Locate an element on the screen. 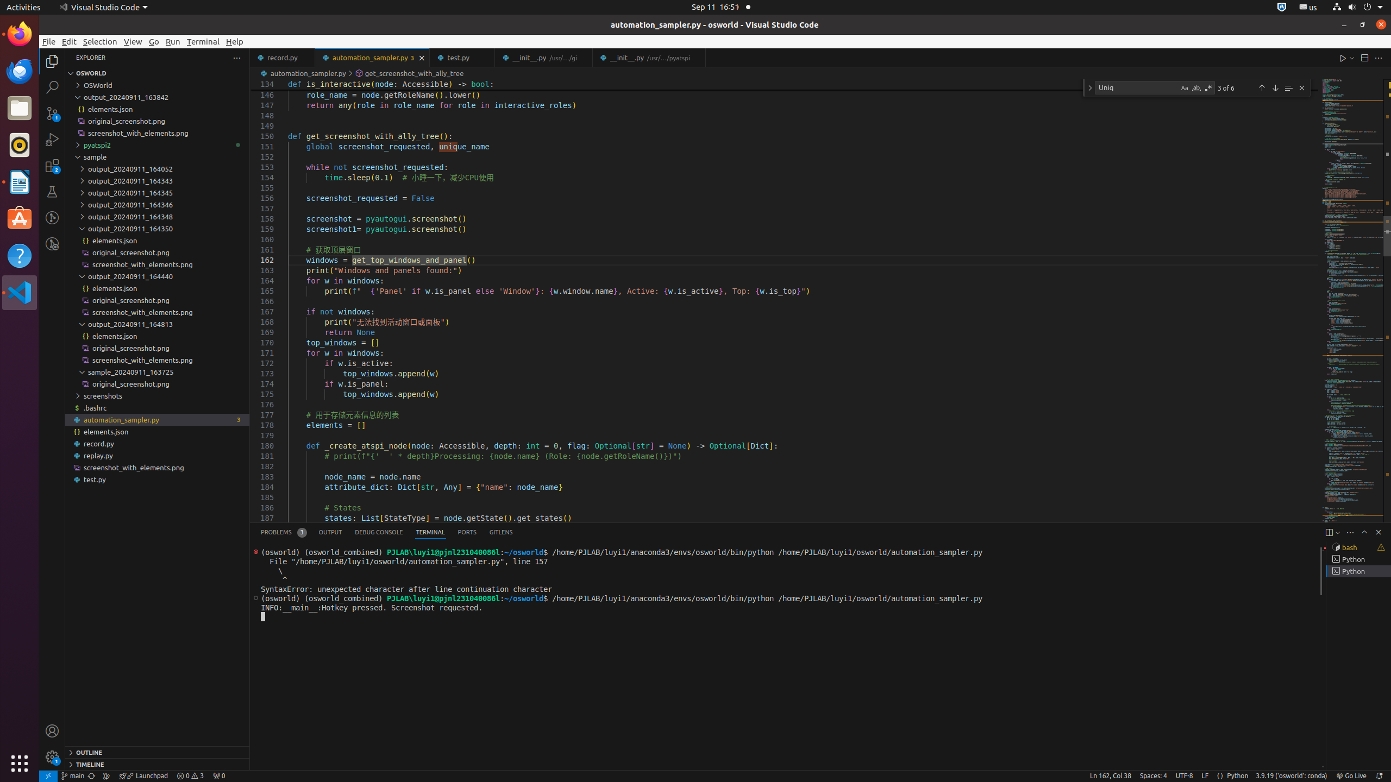 The height and width of the screenshot is (782, 1391). Next Match (Enter) is located at coordinates (1275, 88).